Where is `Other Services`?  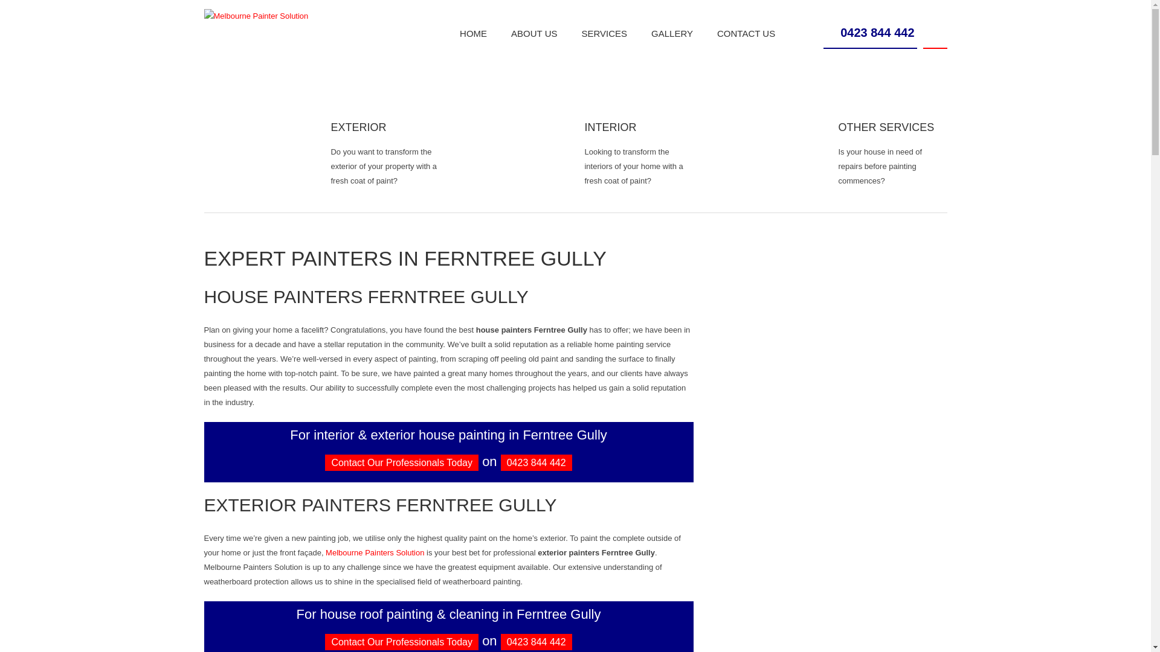
Other Services is located at coordinates (886, 132).